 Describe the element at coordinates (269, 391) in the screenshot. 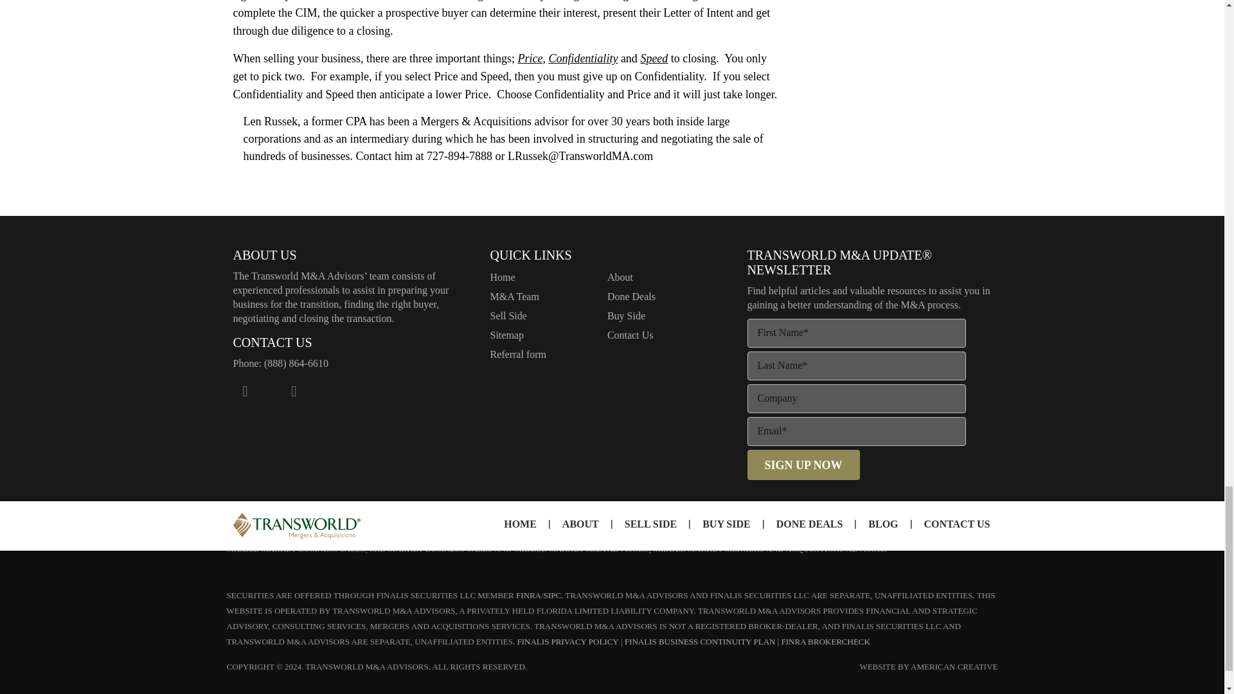

I see `Twitter` at that location.